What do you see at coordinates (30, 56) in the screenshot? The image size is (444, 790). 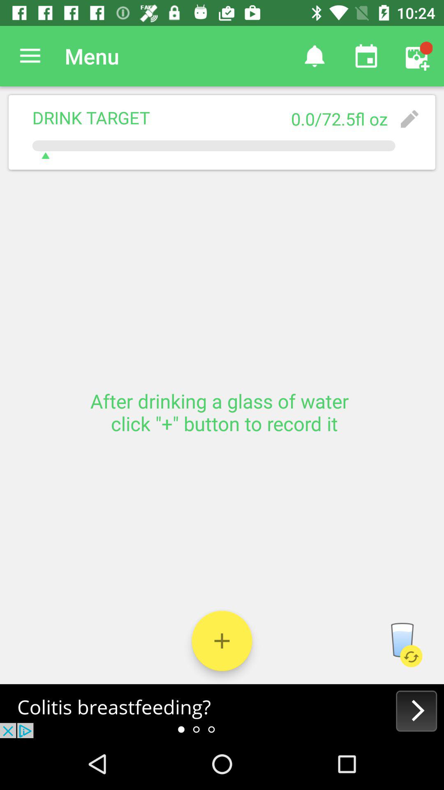 I see `open menu` at bounding box center [30, 56].